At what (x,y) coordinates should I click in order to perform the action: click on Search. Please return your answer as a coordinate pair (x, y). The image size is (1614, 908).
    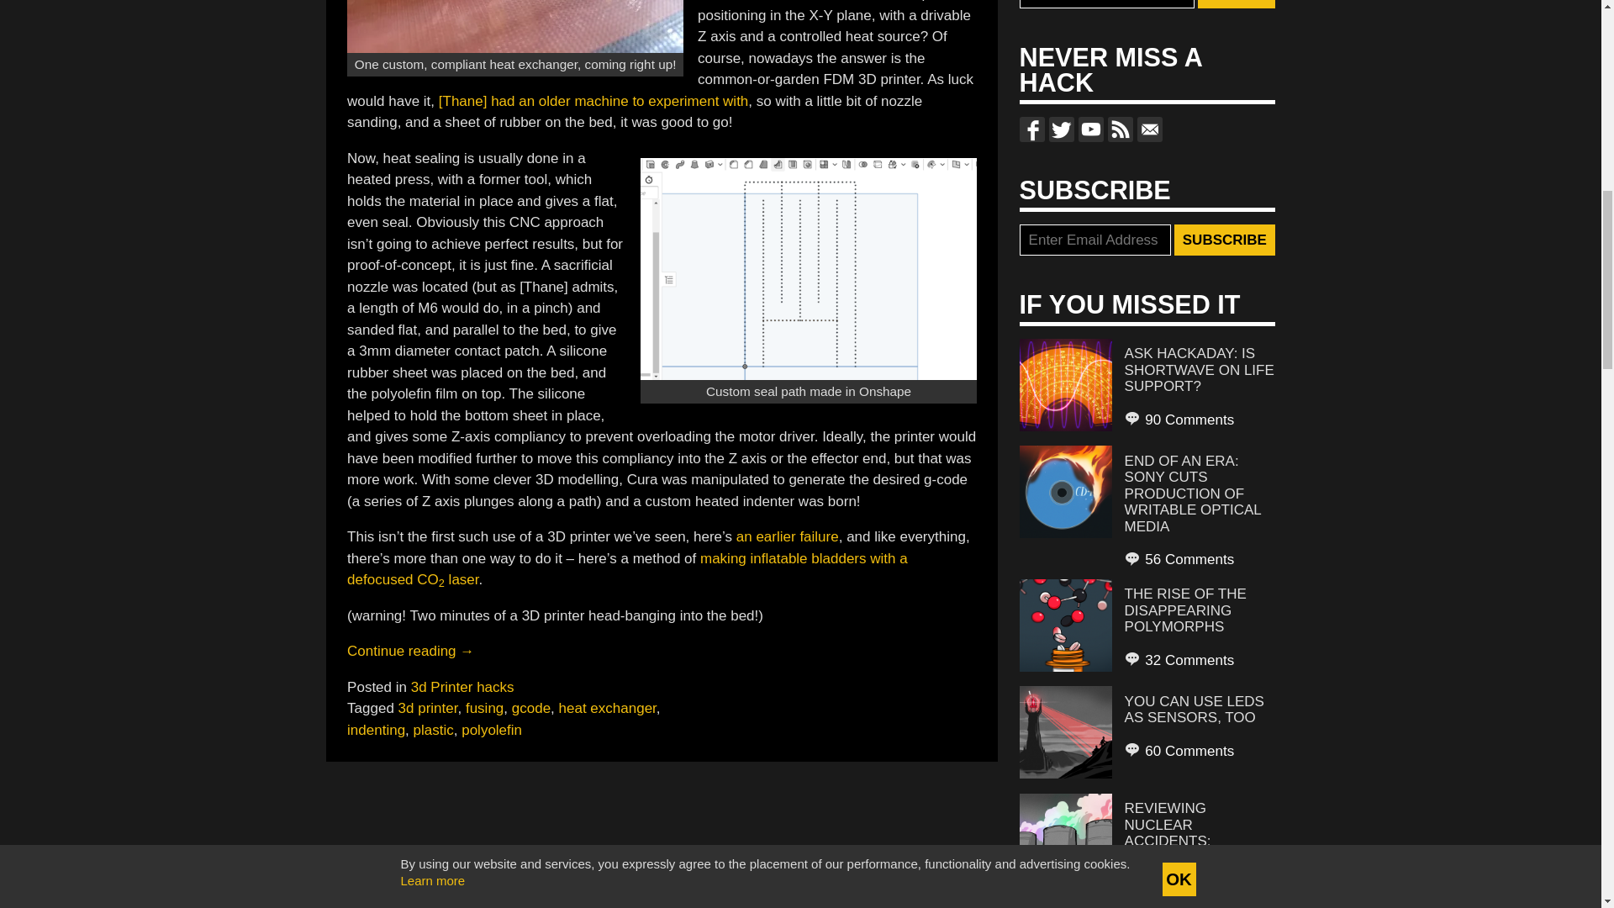
    Looking at the image, I should click on (1236, 4).